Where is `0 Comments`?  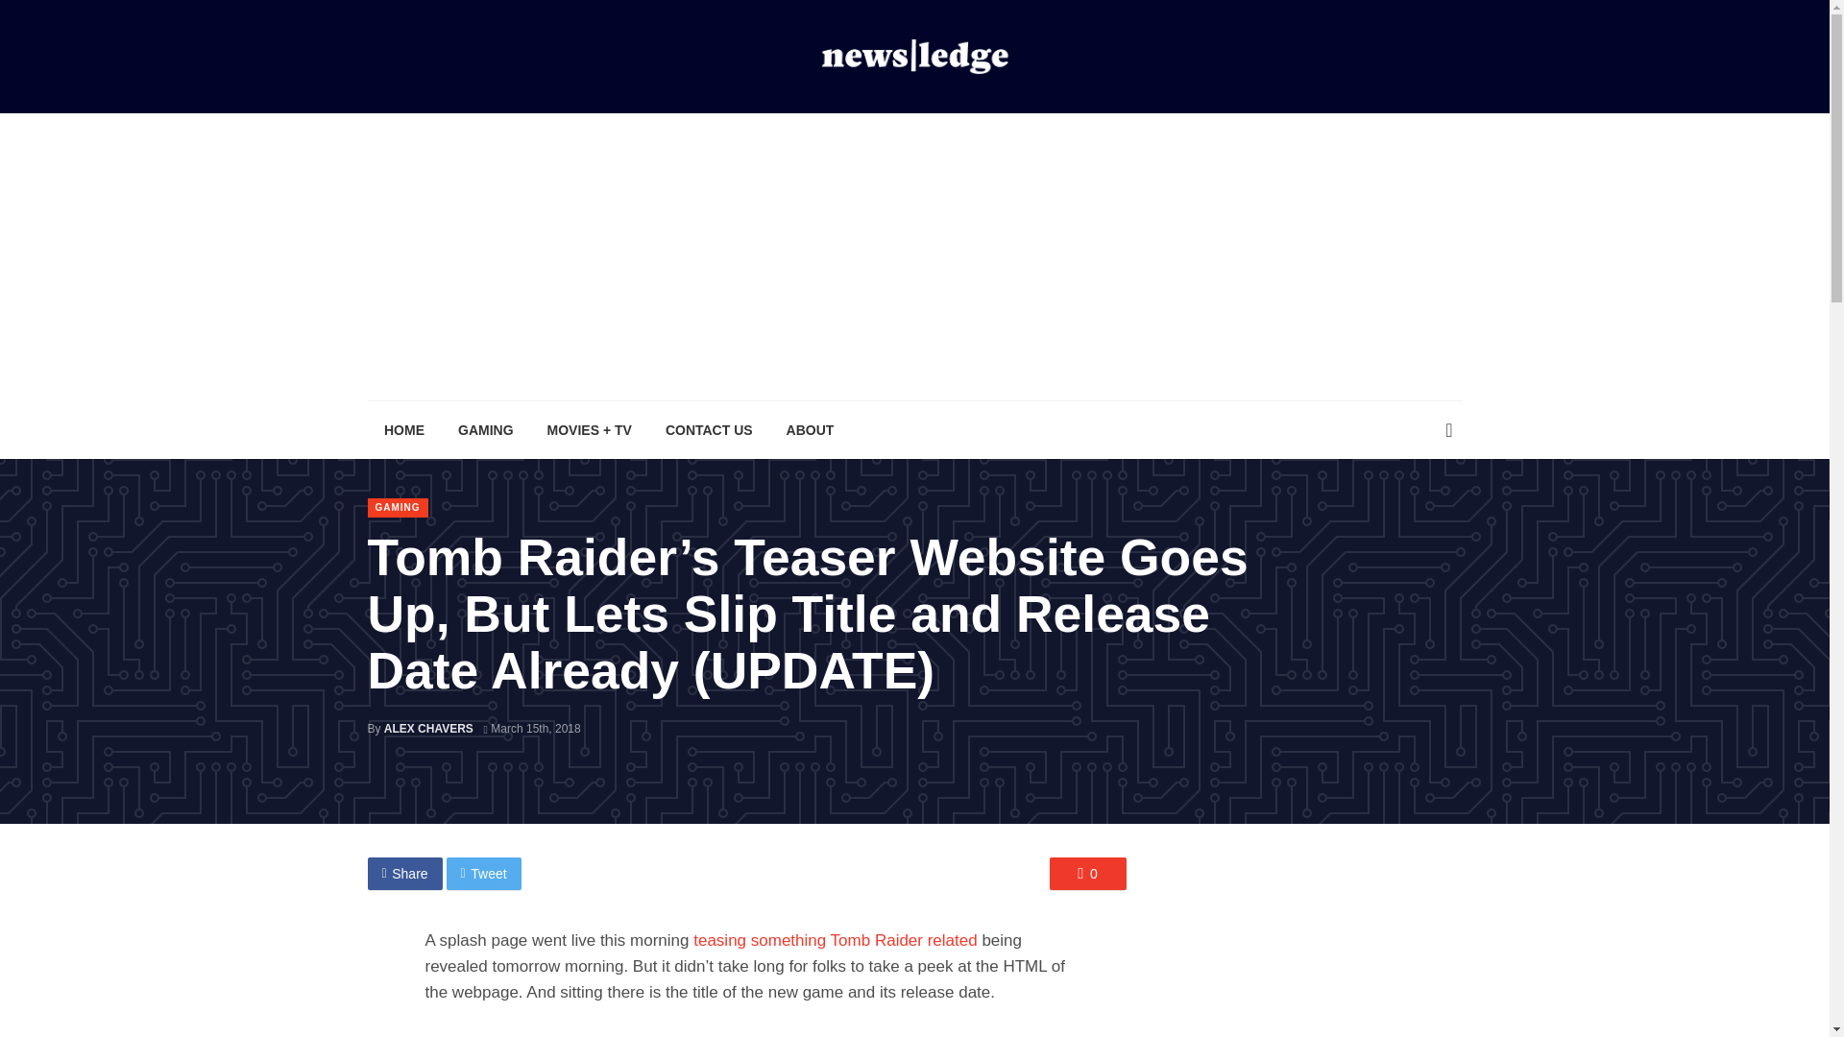 0 Comments is located at coordinates (1087, 874).